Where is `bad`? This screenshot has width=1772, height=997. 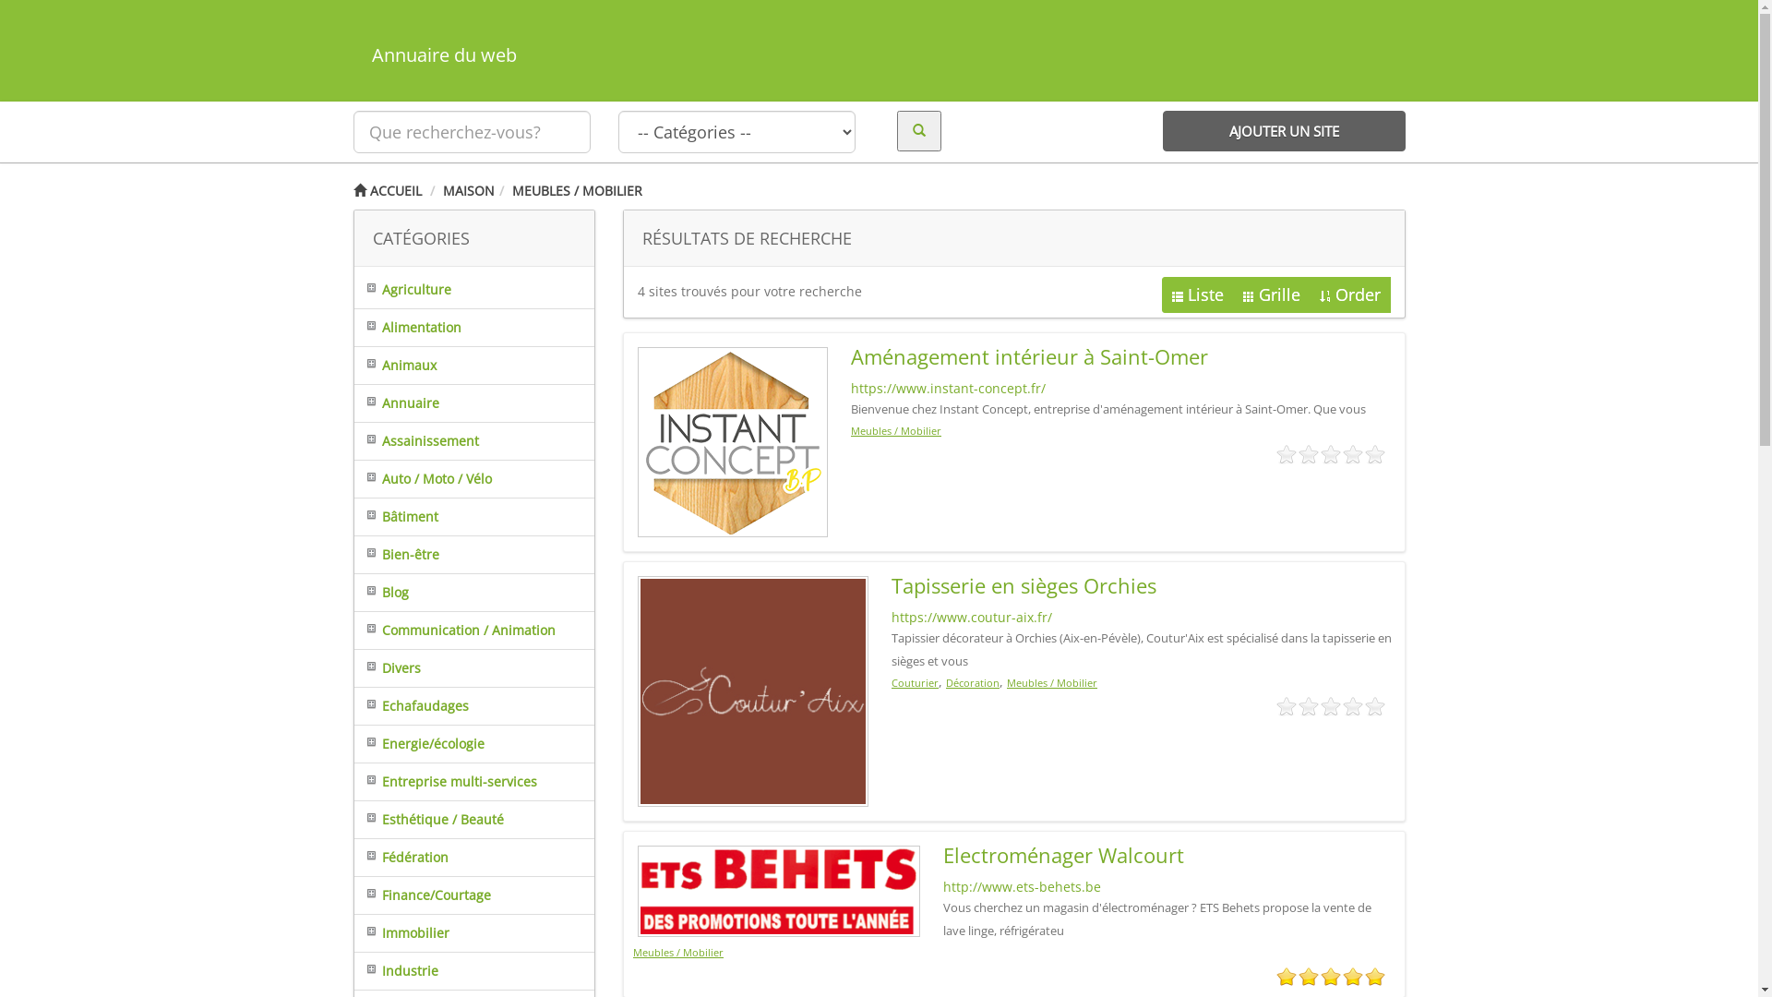
bad is located at coordinates (1287, 455).